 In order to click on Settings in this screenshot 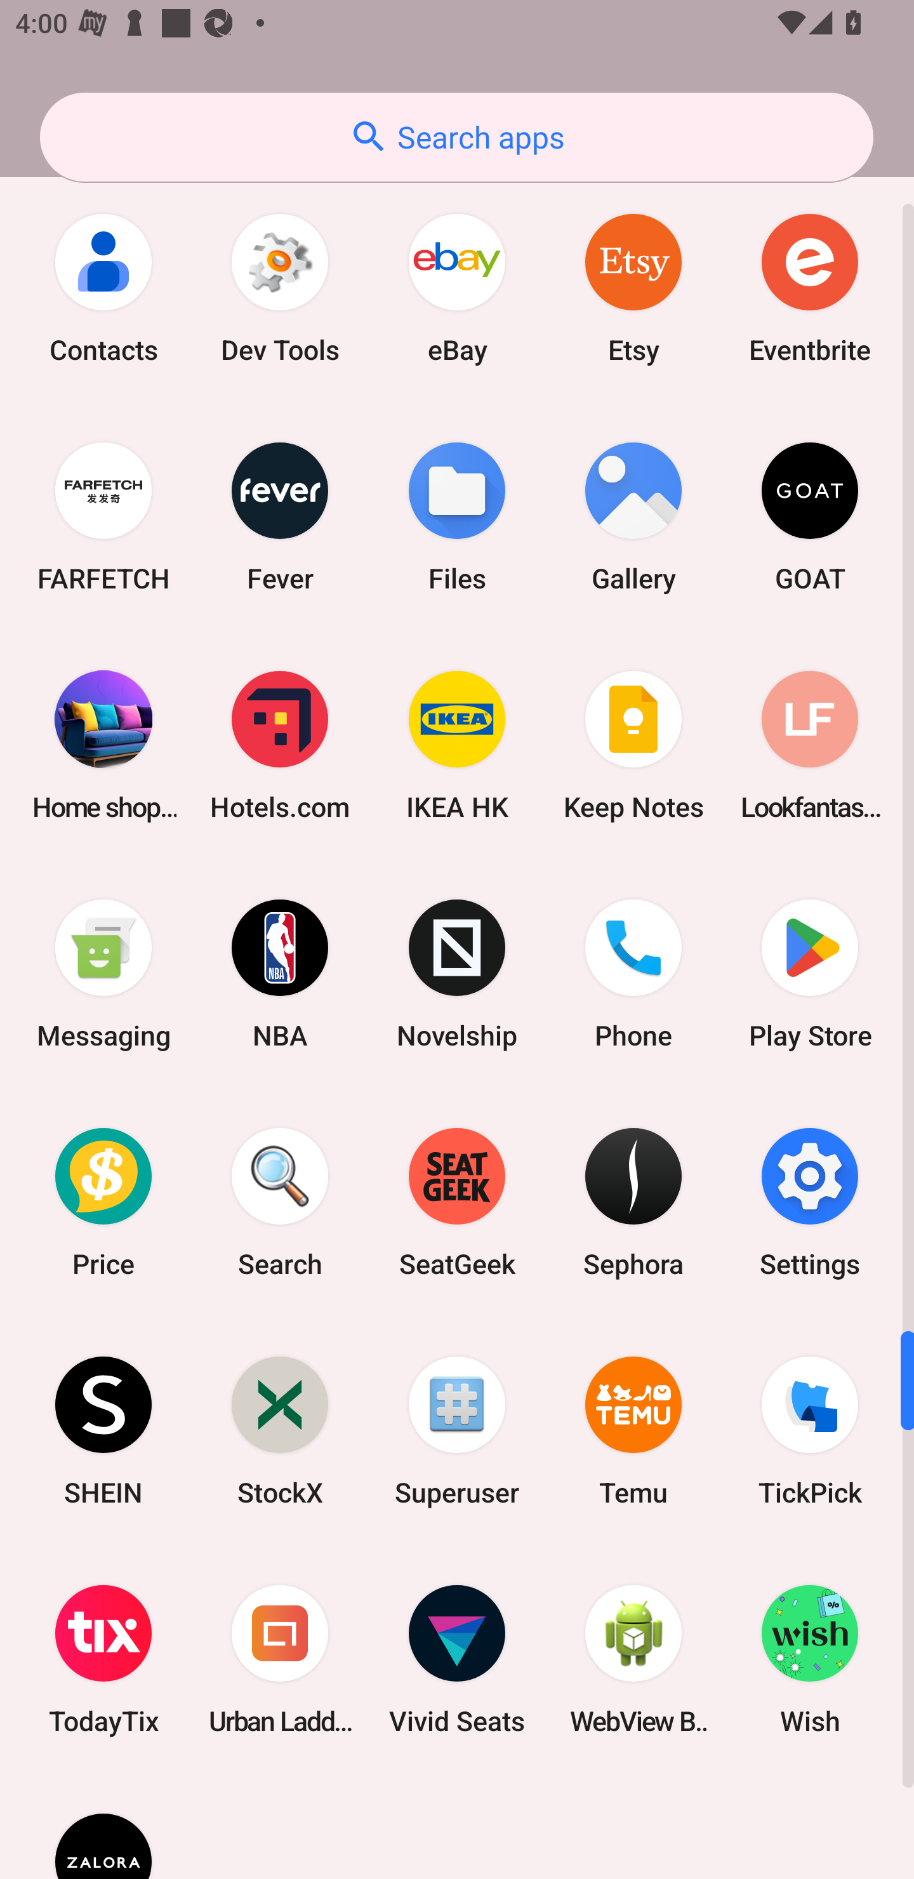, I will do `click(810, 1202)`.